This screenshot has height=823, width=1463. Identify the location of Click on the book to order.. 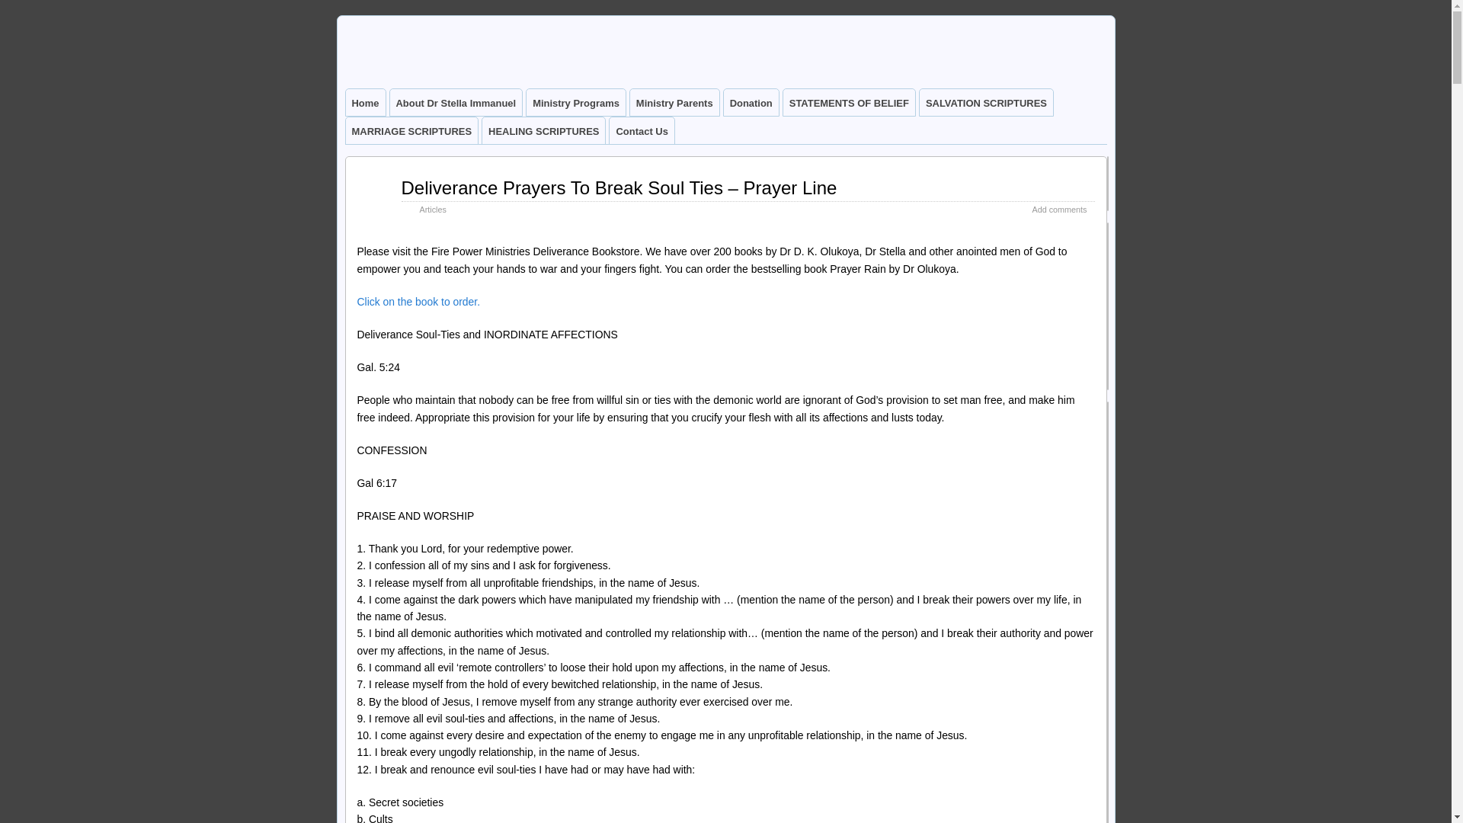
(418, 301).